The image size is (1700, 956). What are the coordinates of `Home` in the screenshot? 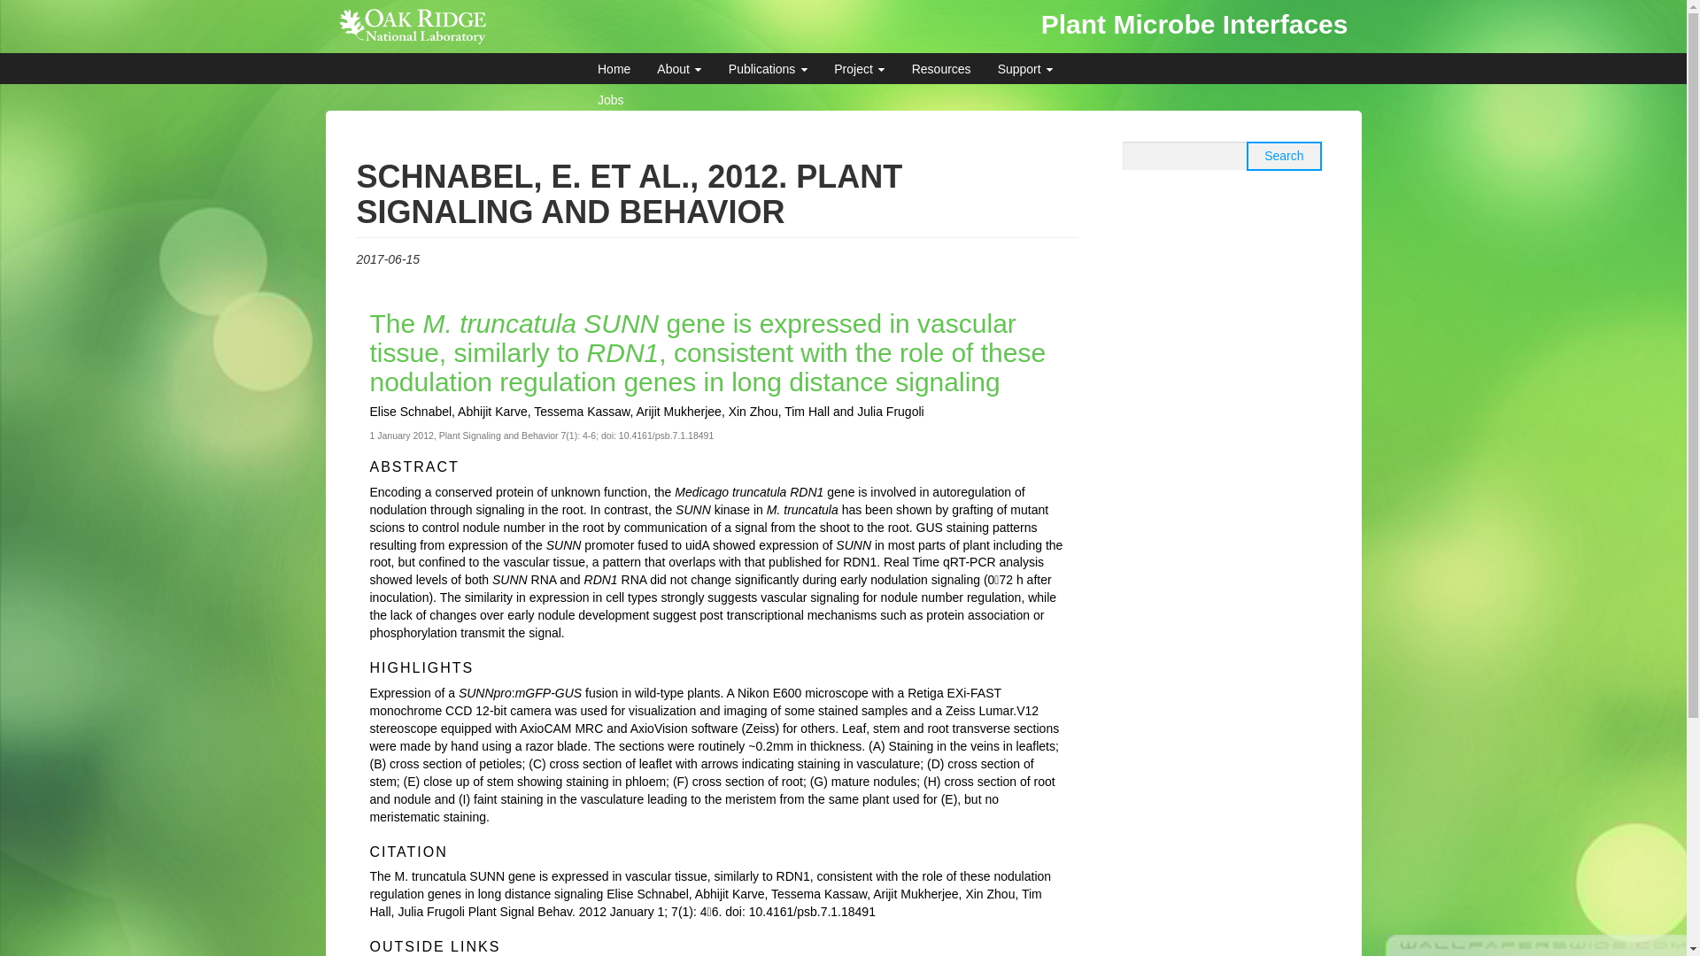 It's located at (614, 69).